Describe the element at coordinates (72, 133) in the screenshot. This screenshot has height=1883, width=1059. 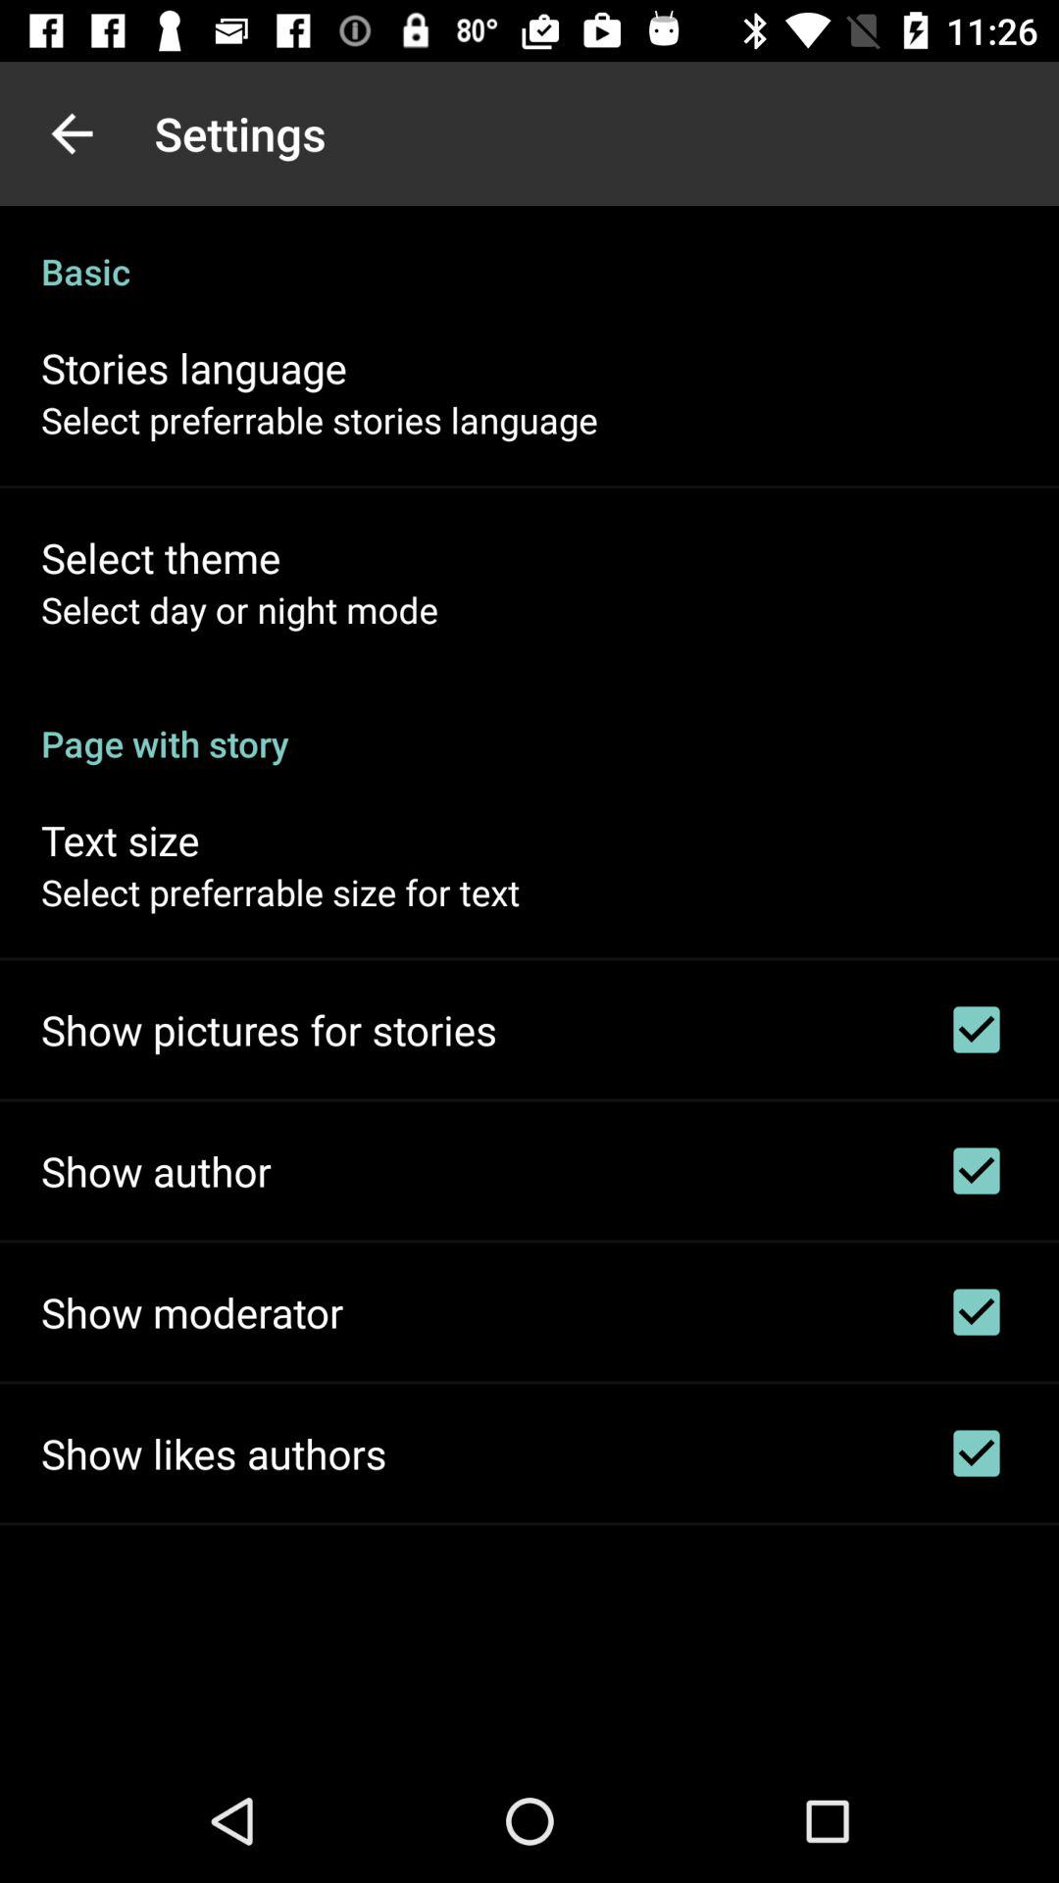
I see `launch the icon above basic icon` at that location.